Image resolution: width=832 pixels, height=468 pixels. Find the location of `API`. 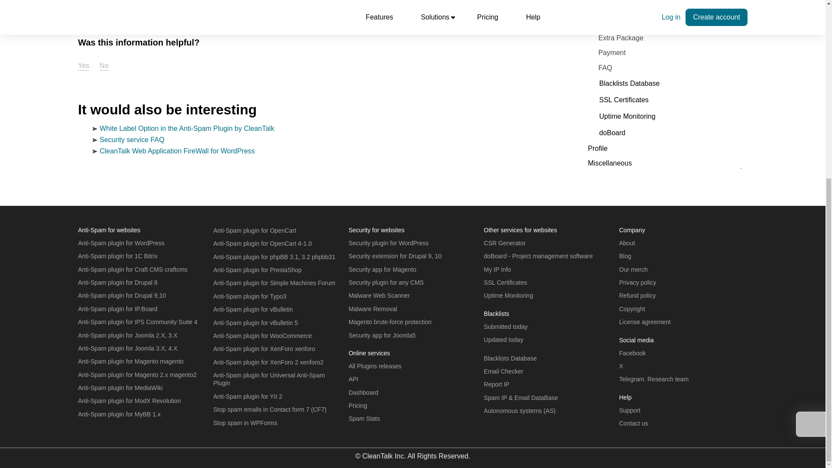

API is located at coordinates (354, 379).